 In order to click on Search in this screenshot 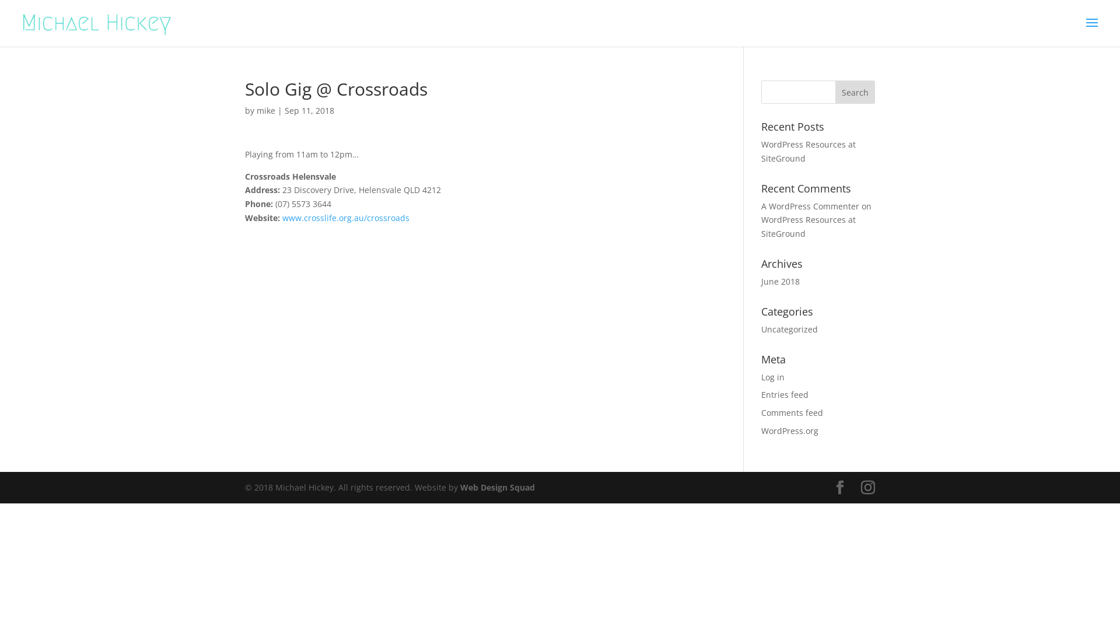, I will do `click(855, 92)`.